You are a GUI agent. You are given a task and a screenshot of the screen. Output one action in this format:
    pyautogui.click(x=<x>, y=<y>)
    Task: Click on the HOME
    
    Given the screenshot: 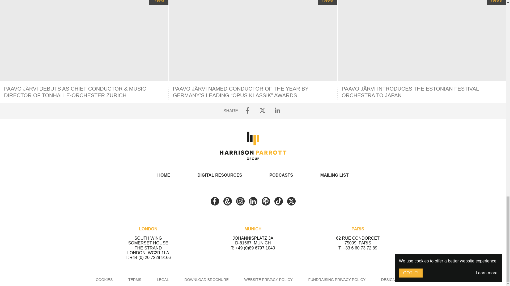 What is the action you would take?
    pyautogui.click(x=163, y=175)
    